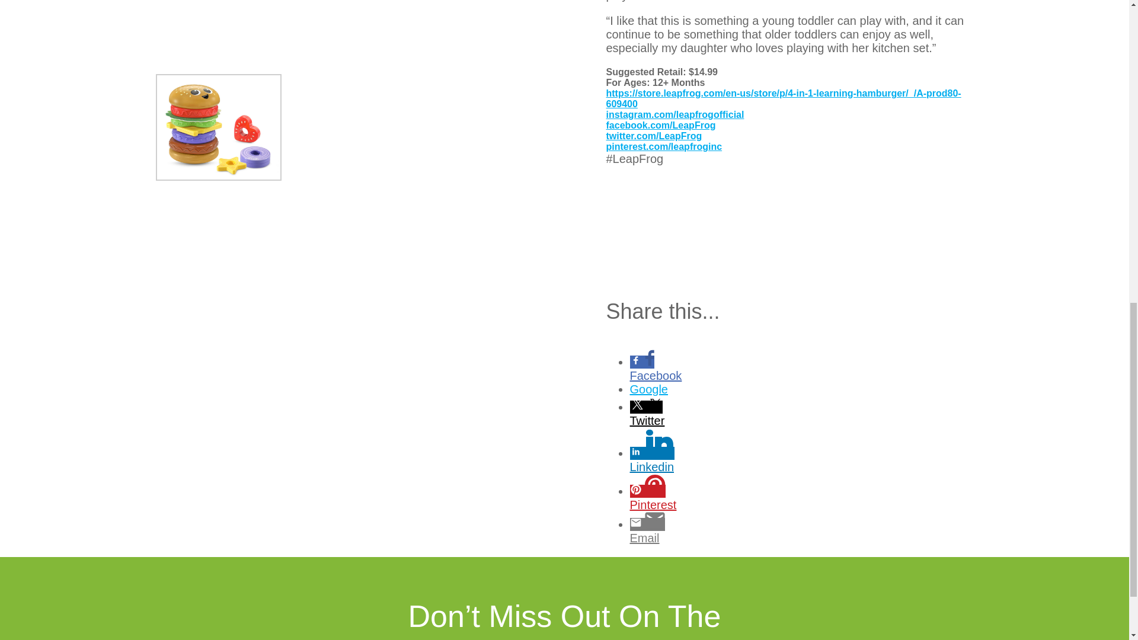  What do you see at coordinates (674, 505) in the screenshot?
I see `Pinterest` at bounding box center [674, 505].